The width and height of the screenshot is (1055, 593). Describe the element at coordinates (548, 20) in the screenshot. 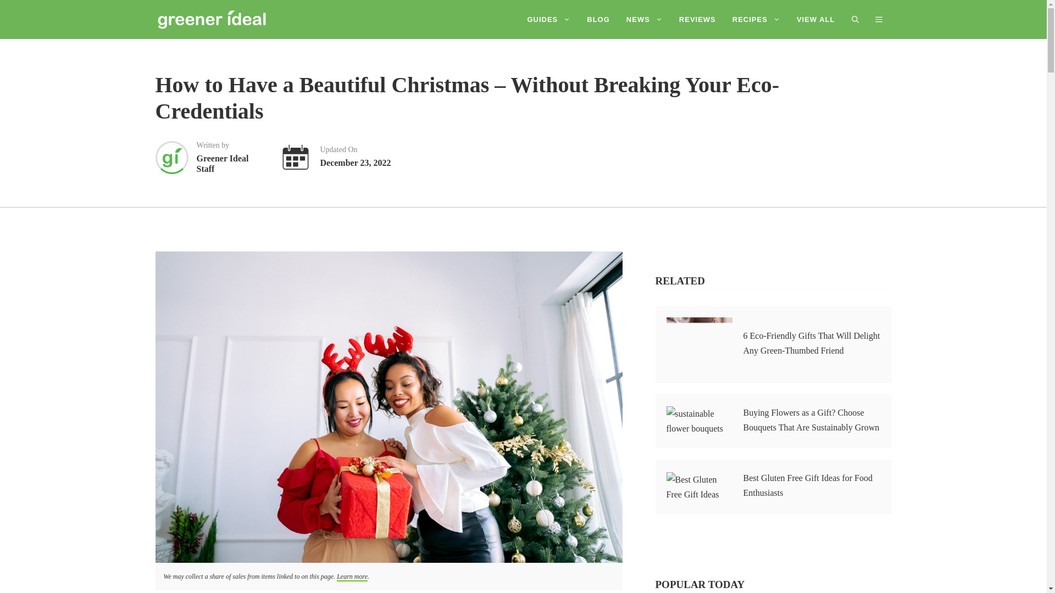

I see `GUIDES` at that location.